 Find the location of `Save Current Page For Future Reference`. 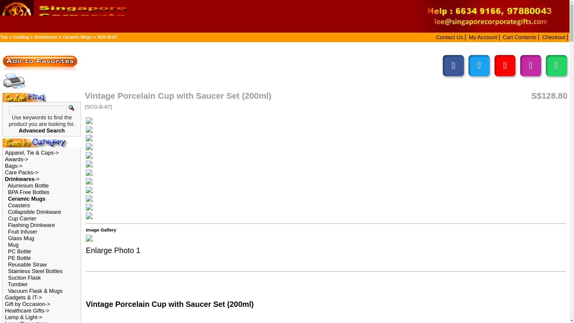

Save Current Page For Future Reference is located at coordinates (28, 45).